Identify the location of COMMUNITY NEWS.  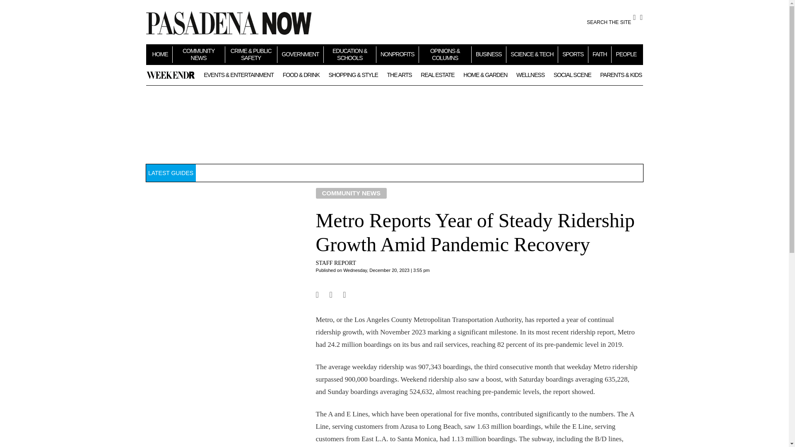
(199, 54).